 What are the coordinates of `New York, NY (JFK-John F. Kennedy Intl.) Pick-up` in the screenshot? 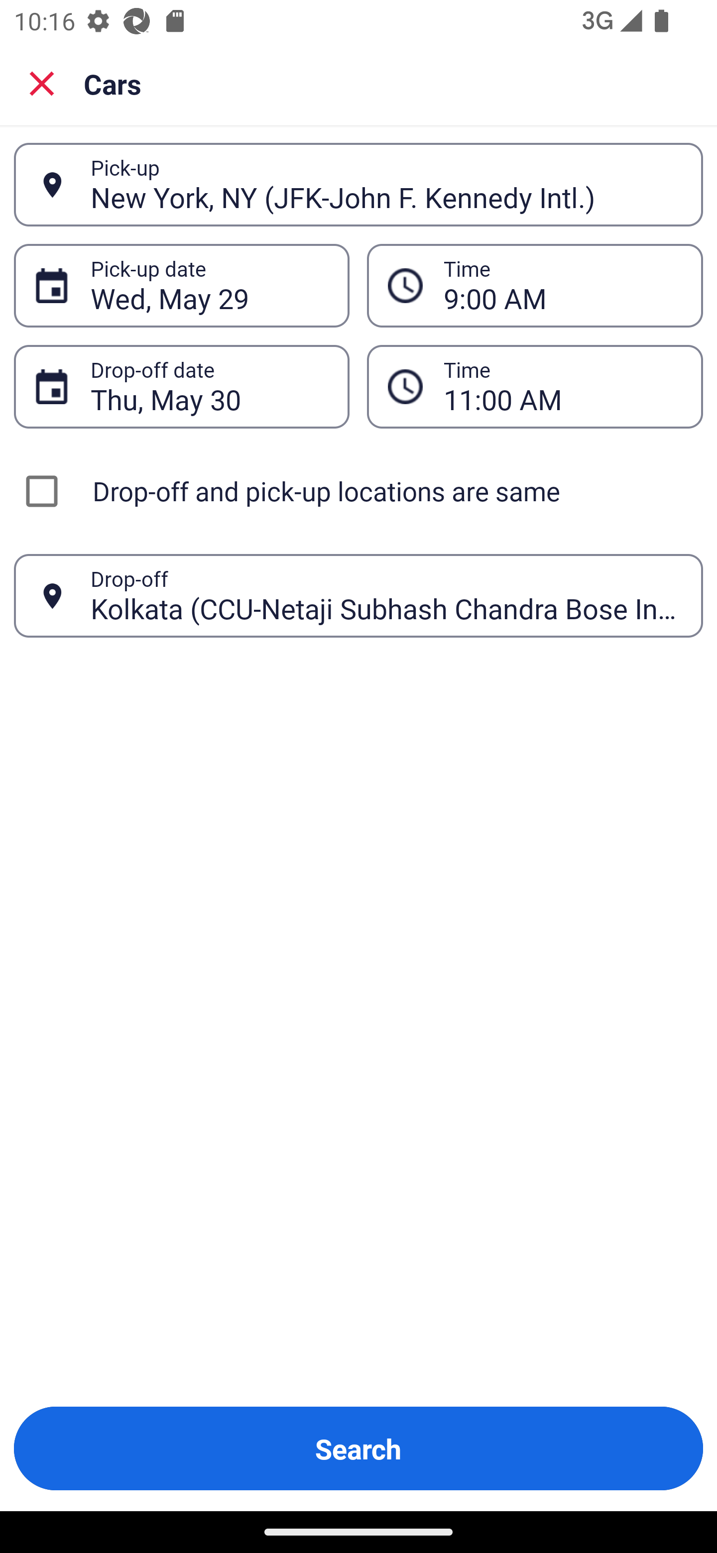 It's located at (358, 185).